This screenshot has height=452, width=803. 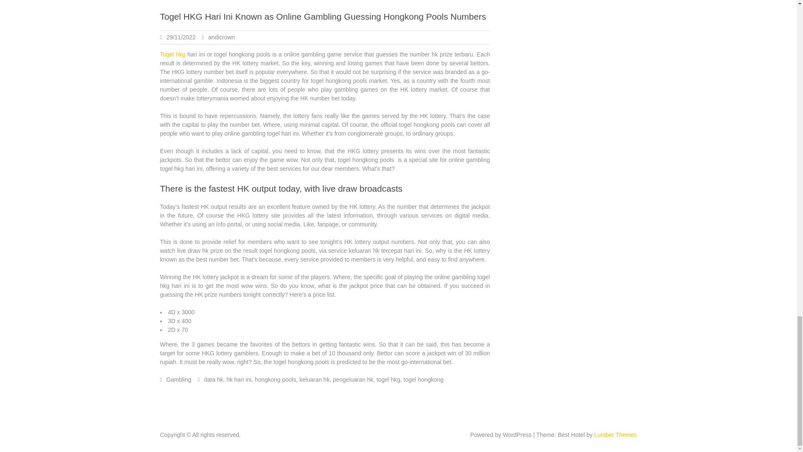 What do you see at coordinates (238, 379) in the screenshot?
I see `hk hari ini` at bounding box center [238, 379].